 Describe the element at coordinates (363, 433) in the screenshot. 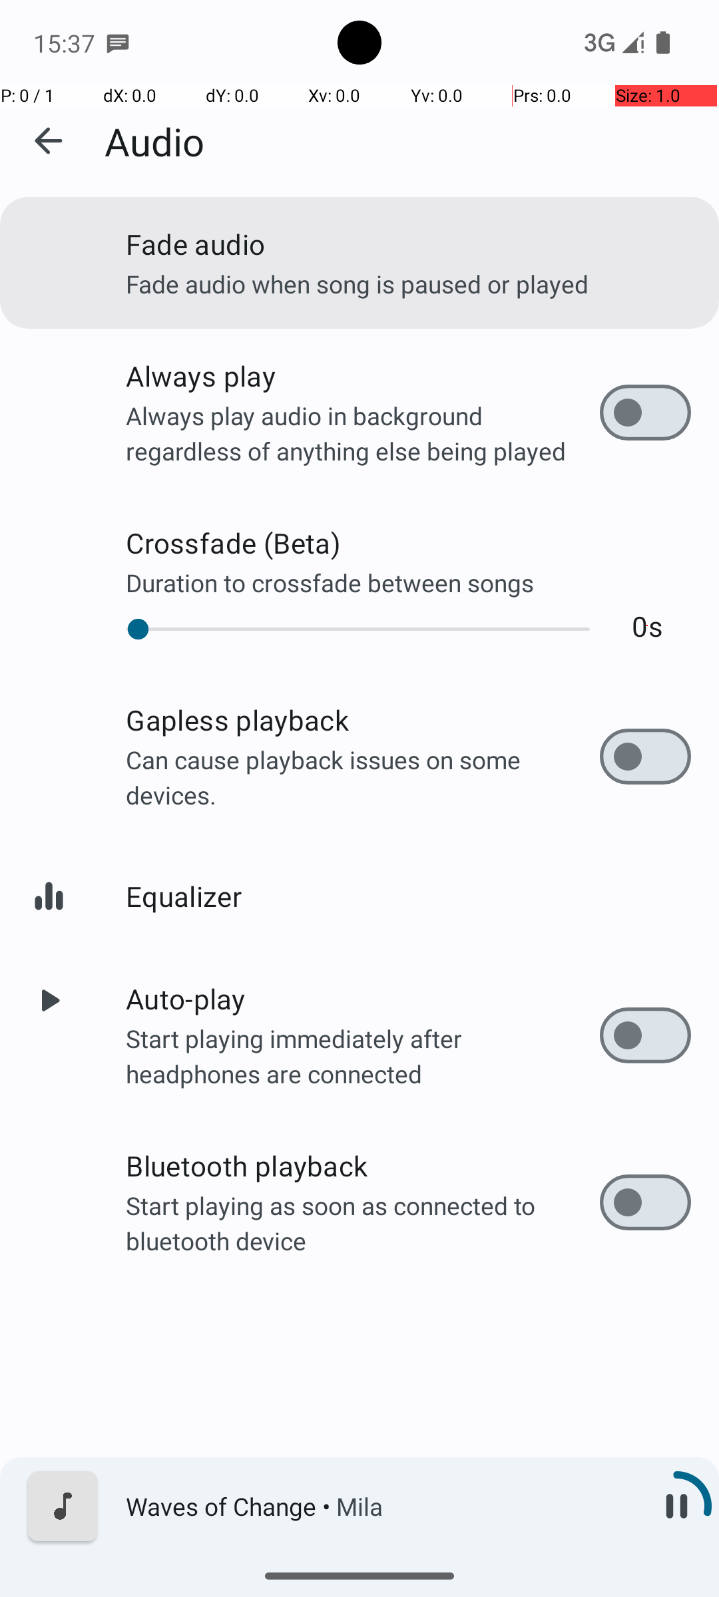

I see `Always play audio in background regardless of anything else being played` at that location.